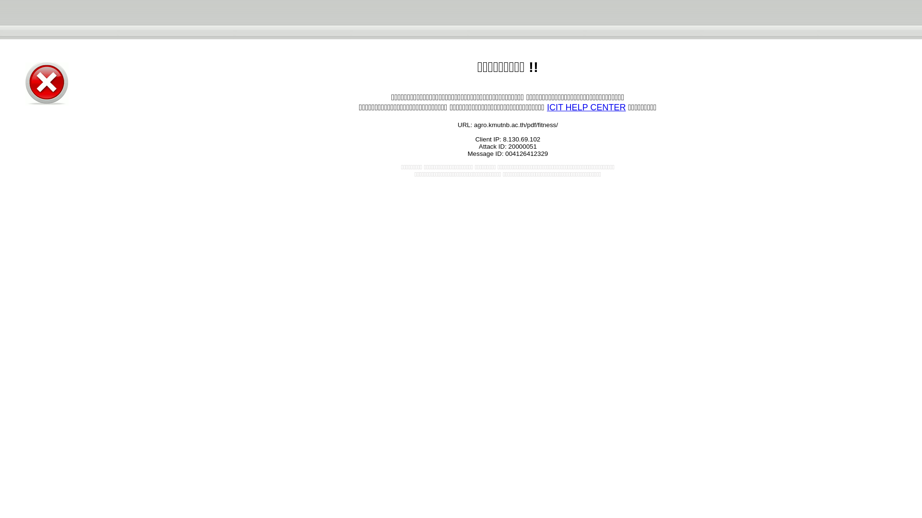  Describe the element at coordinates (586, 107) in the screenshot. I see `ICIT HELP CENTER` at that location.